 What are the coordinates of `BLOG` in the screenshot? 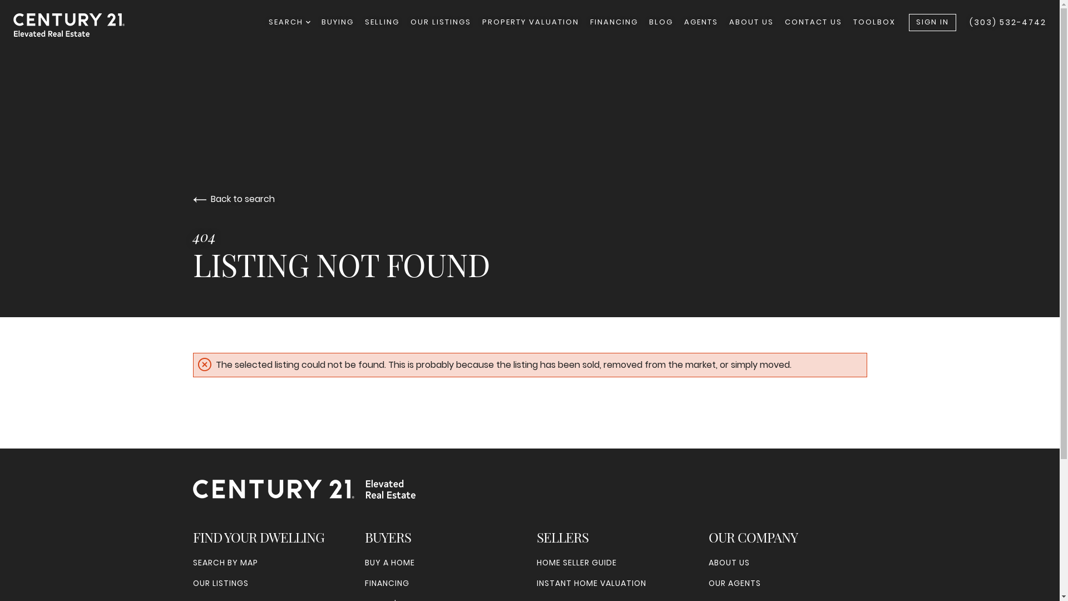 It's located at (661, 22).